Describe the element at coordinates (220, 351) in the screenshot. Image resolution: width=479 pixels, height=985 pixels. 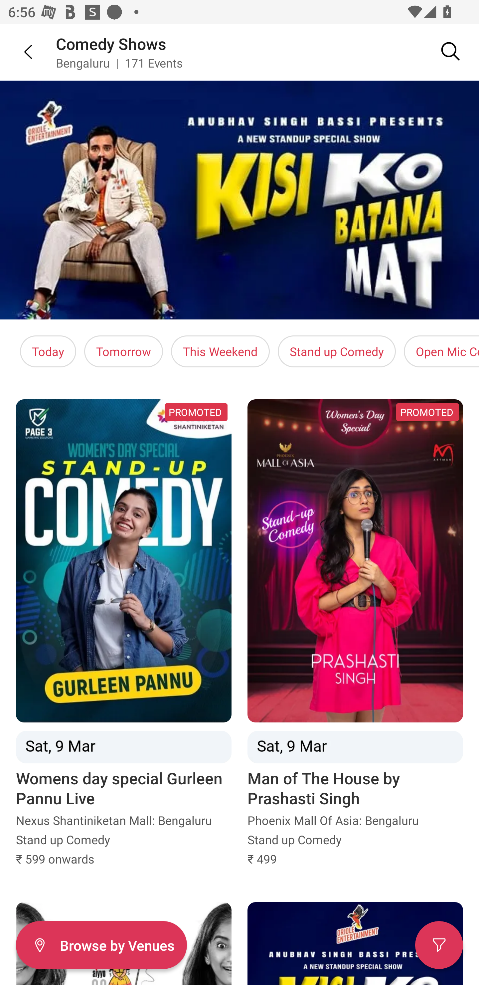
I see `This Weekend` at that location.